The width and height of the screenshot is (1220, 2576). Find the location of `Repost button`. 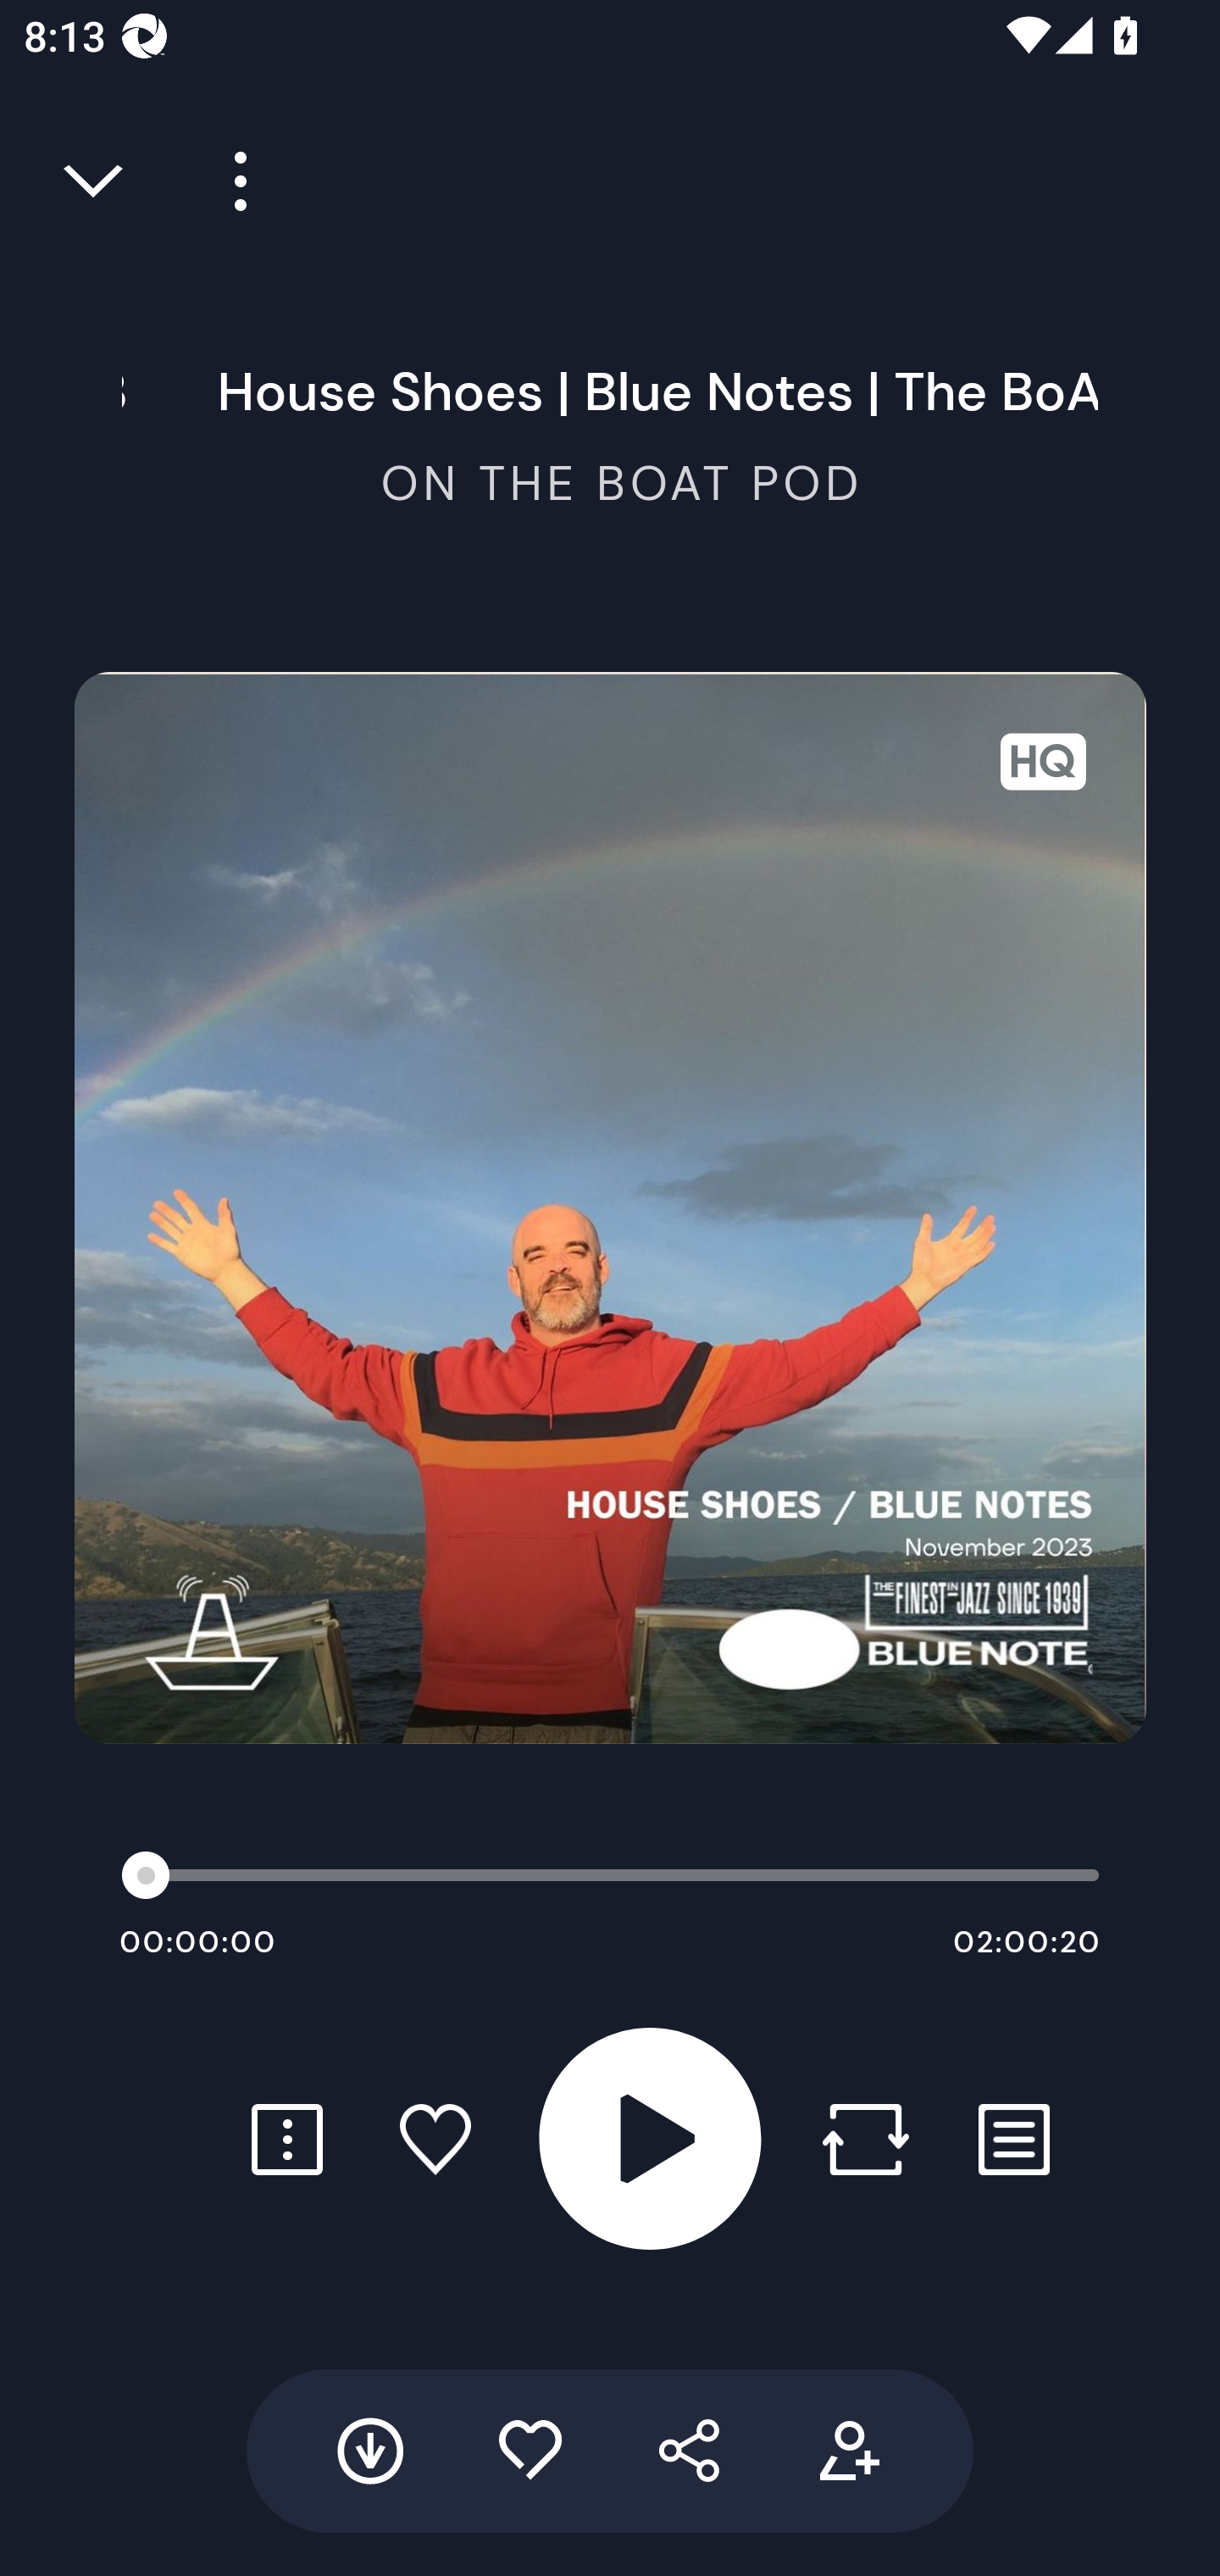

Repost button is located at coordinates (865, 2139).